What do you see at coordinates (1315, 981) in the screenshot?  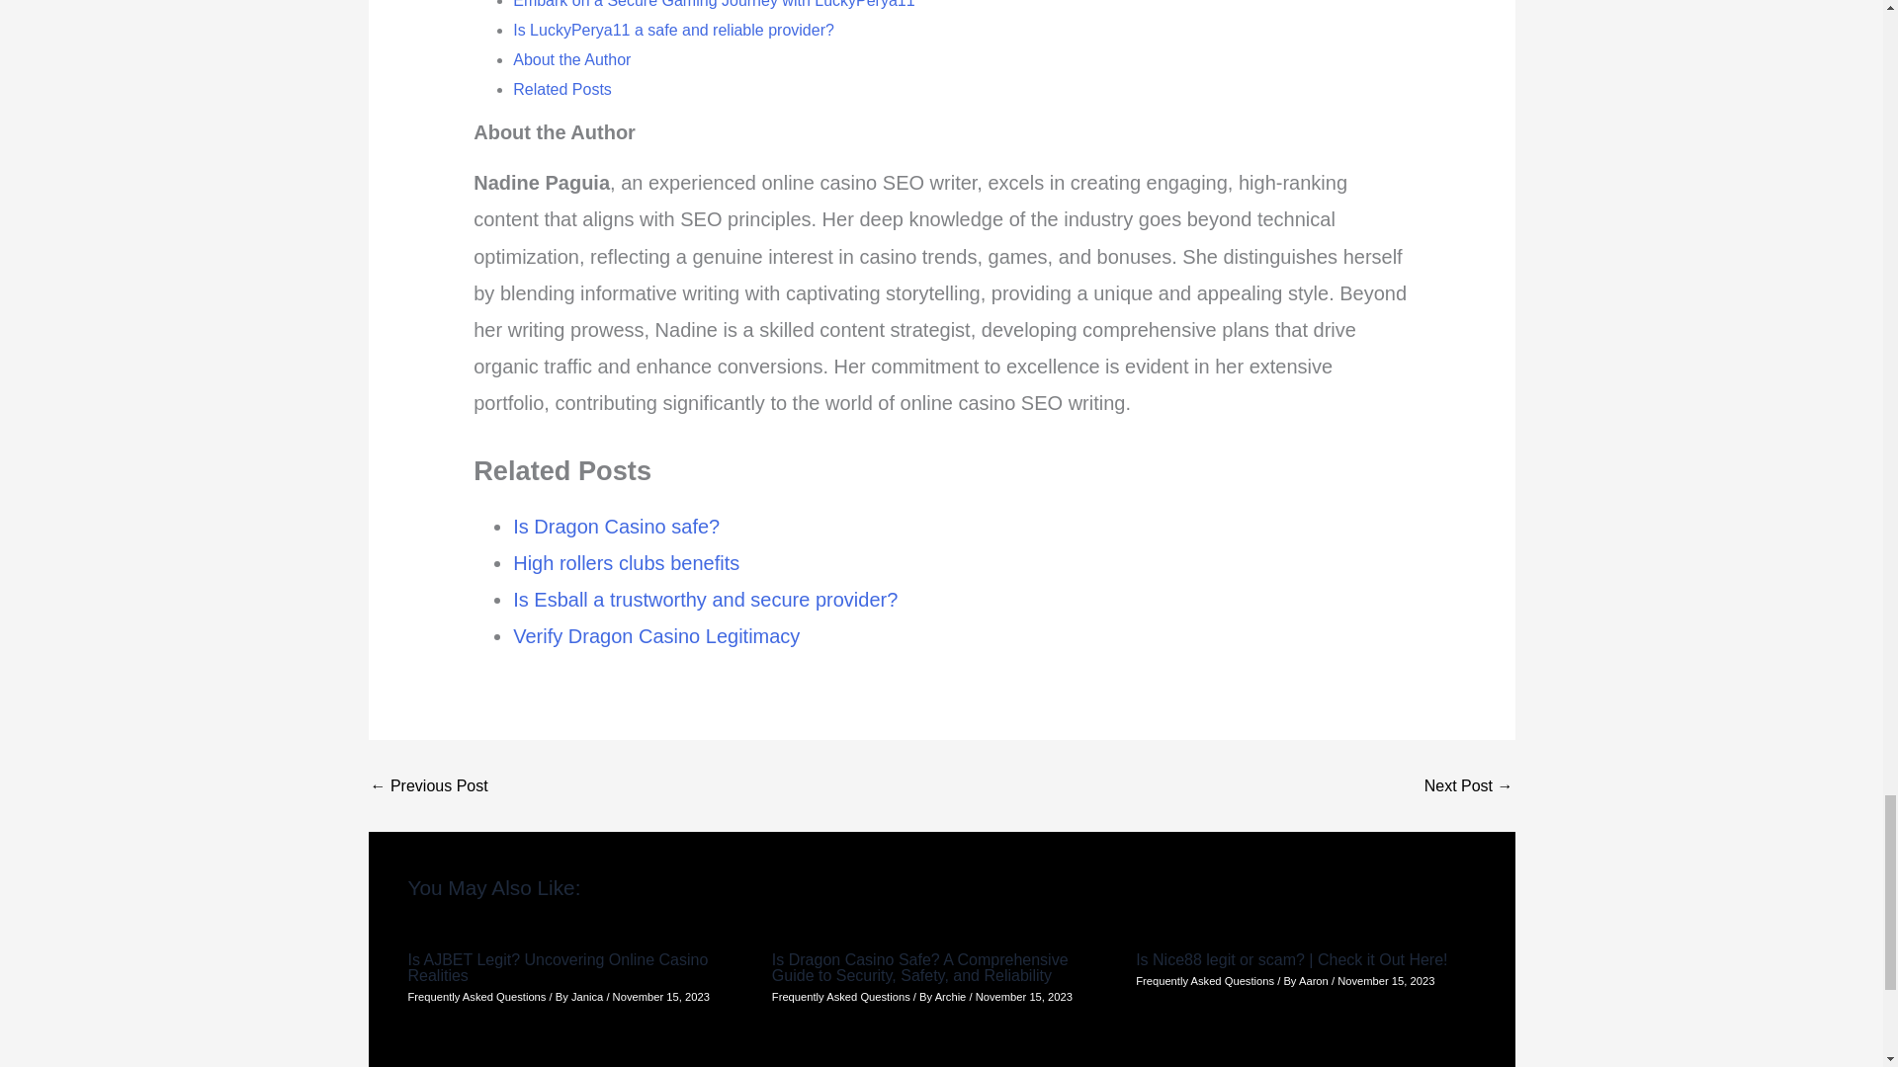 I see `Aaron` at bounding box center [1315, 981].